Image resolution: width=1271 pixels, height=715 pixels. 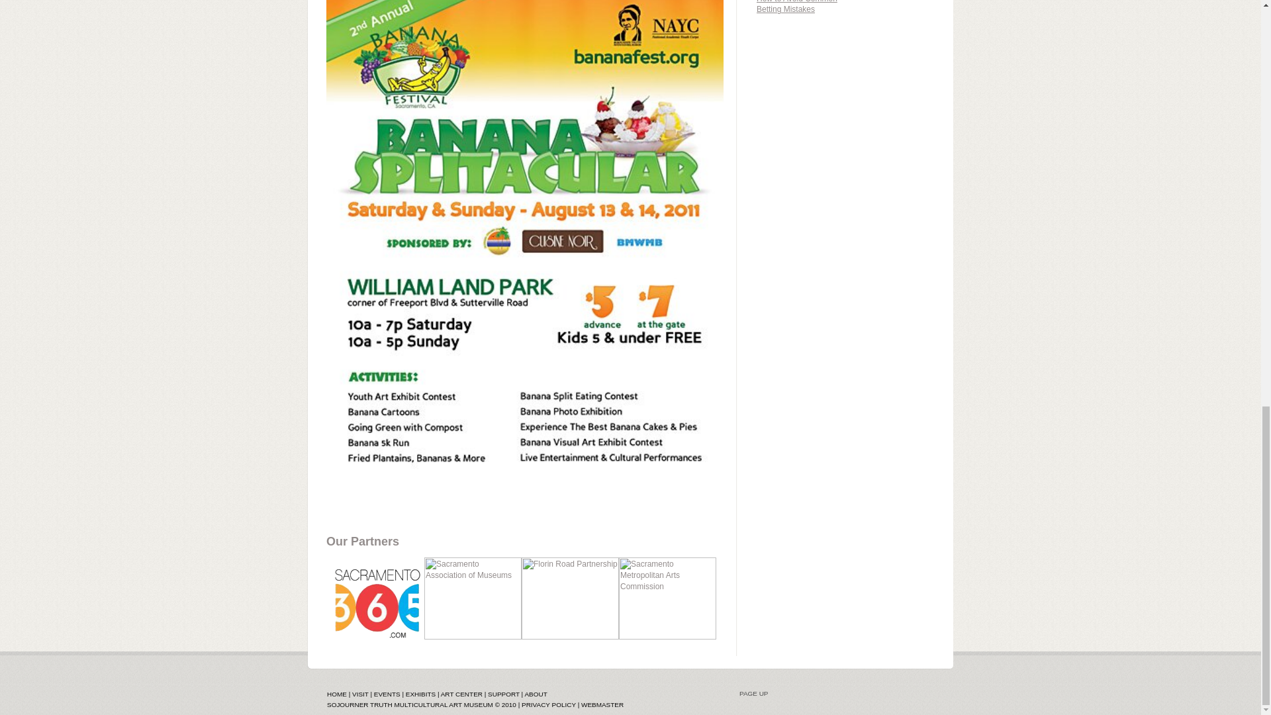 What do you see at coordinates (360, 694) in the screenshot?
I see `VISIT` at bounding box center [360, 694].